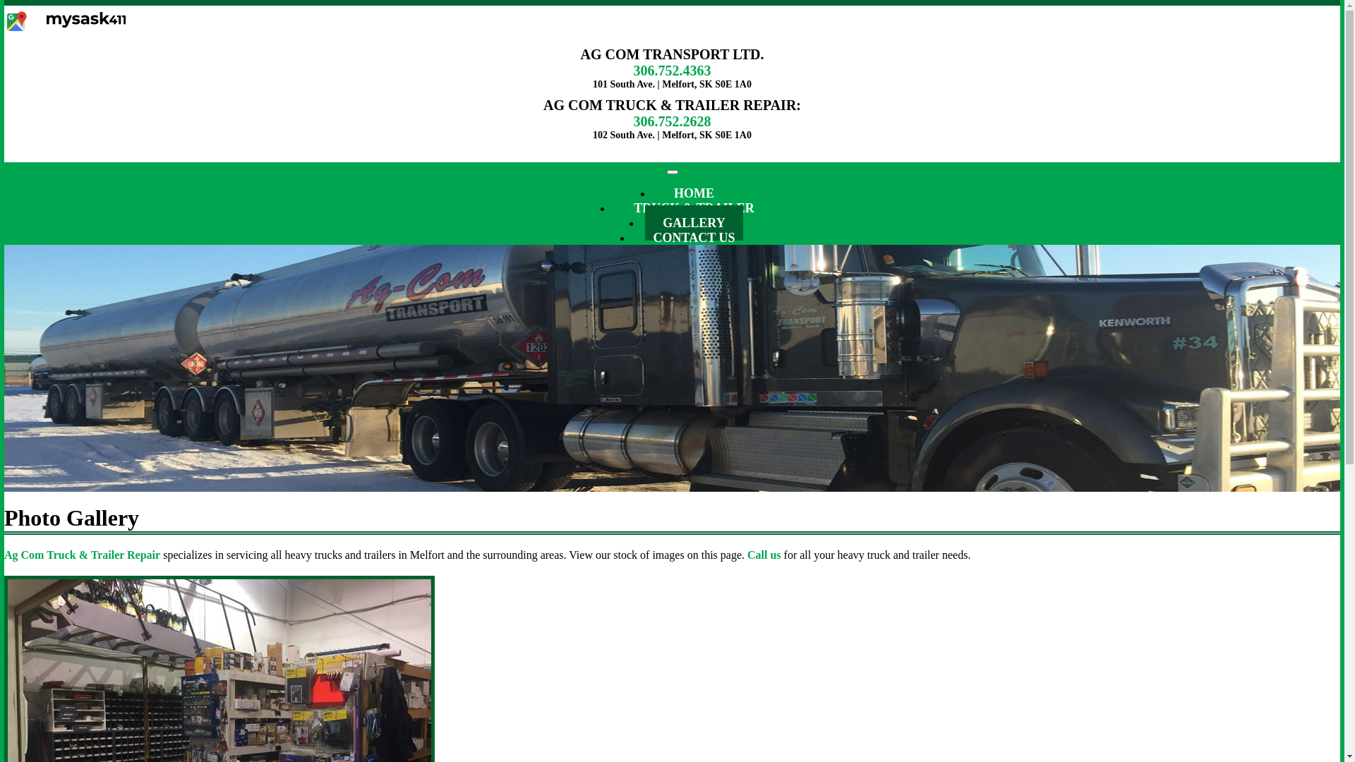 The width and height of the screenshot is (1355, 762). What do you see at coordinates (673, 121) in the screenshot?
I see `306.752.2628` at bounding box center [673, 121].